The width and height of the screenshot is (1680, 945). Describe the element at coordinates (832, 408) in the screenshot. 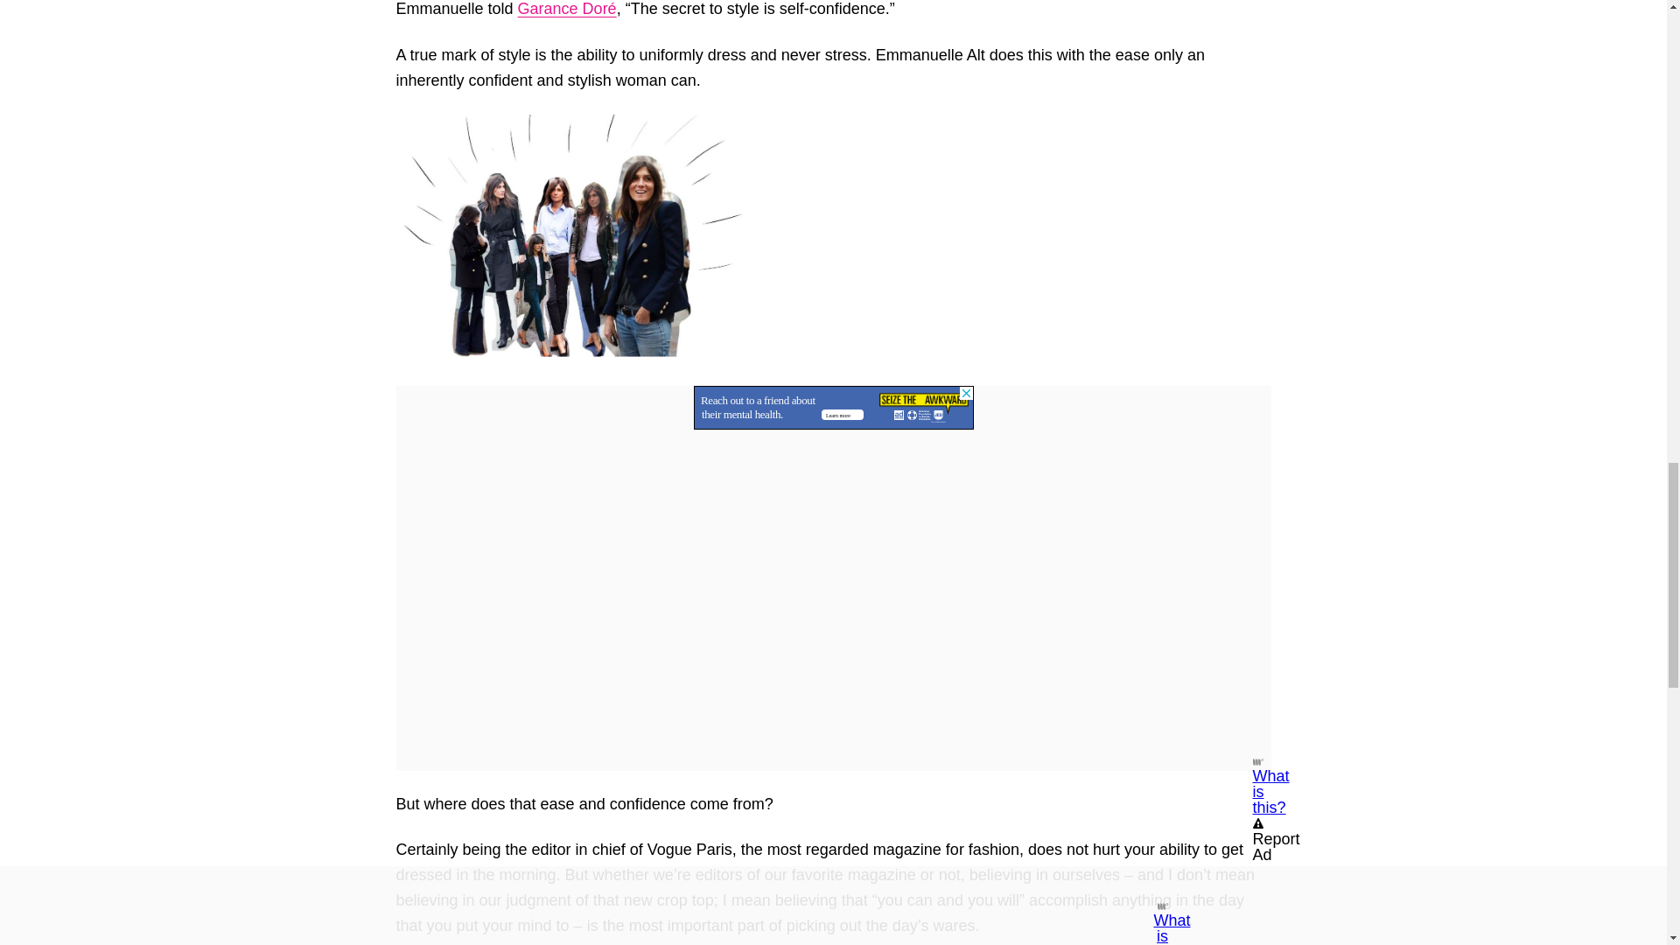

I see `3rd party ad content` at that location.